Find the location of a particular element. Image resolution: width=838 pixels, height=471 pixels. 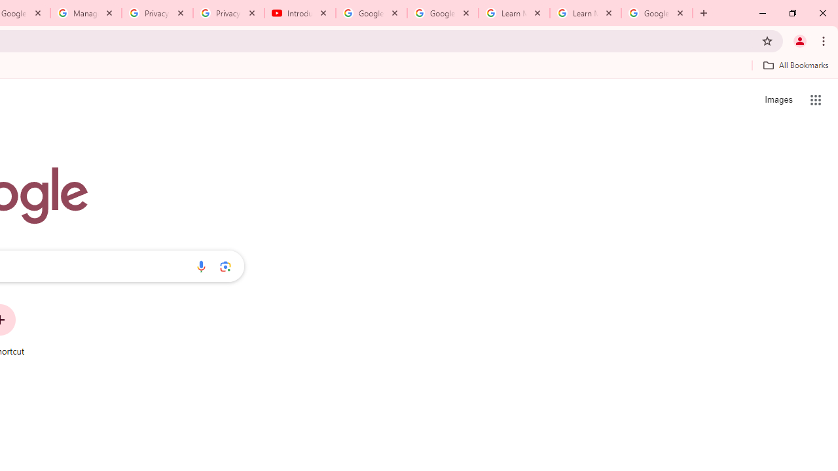

Search by voice is located at coordinates (201, 266).